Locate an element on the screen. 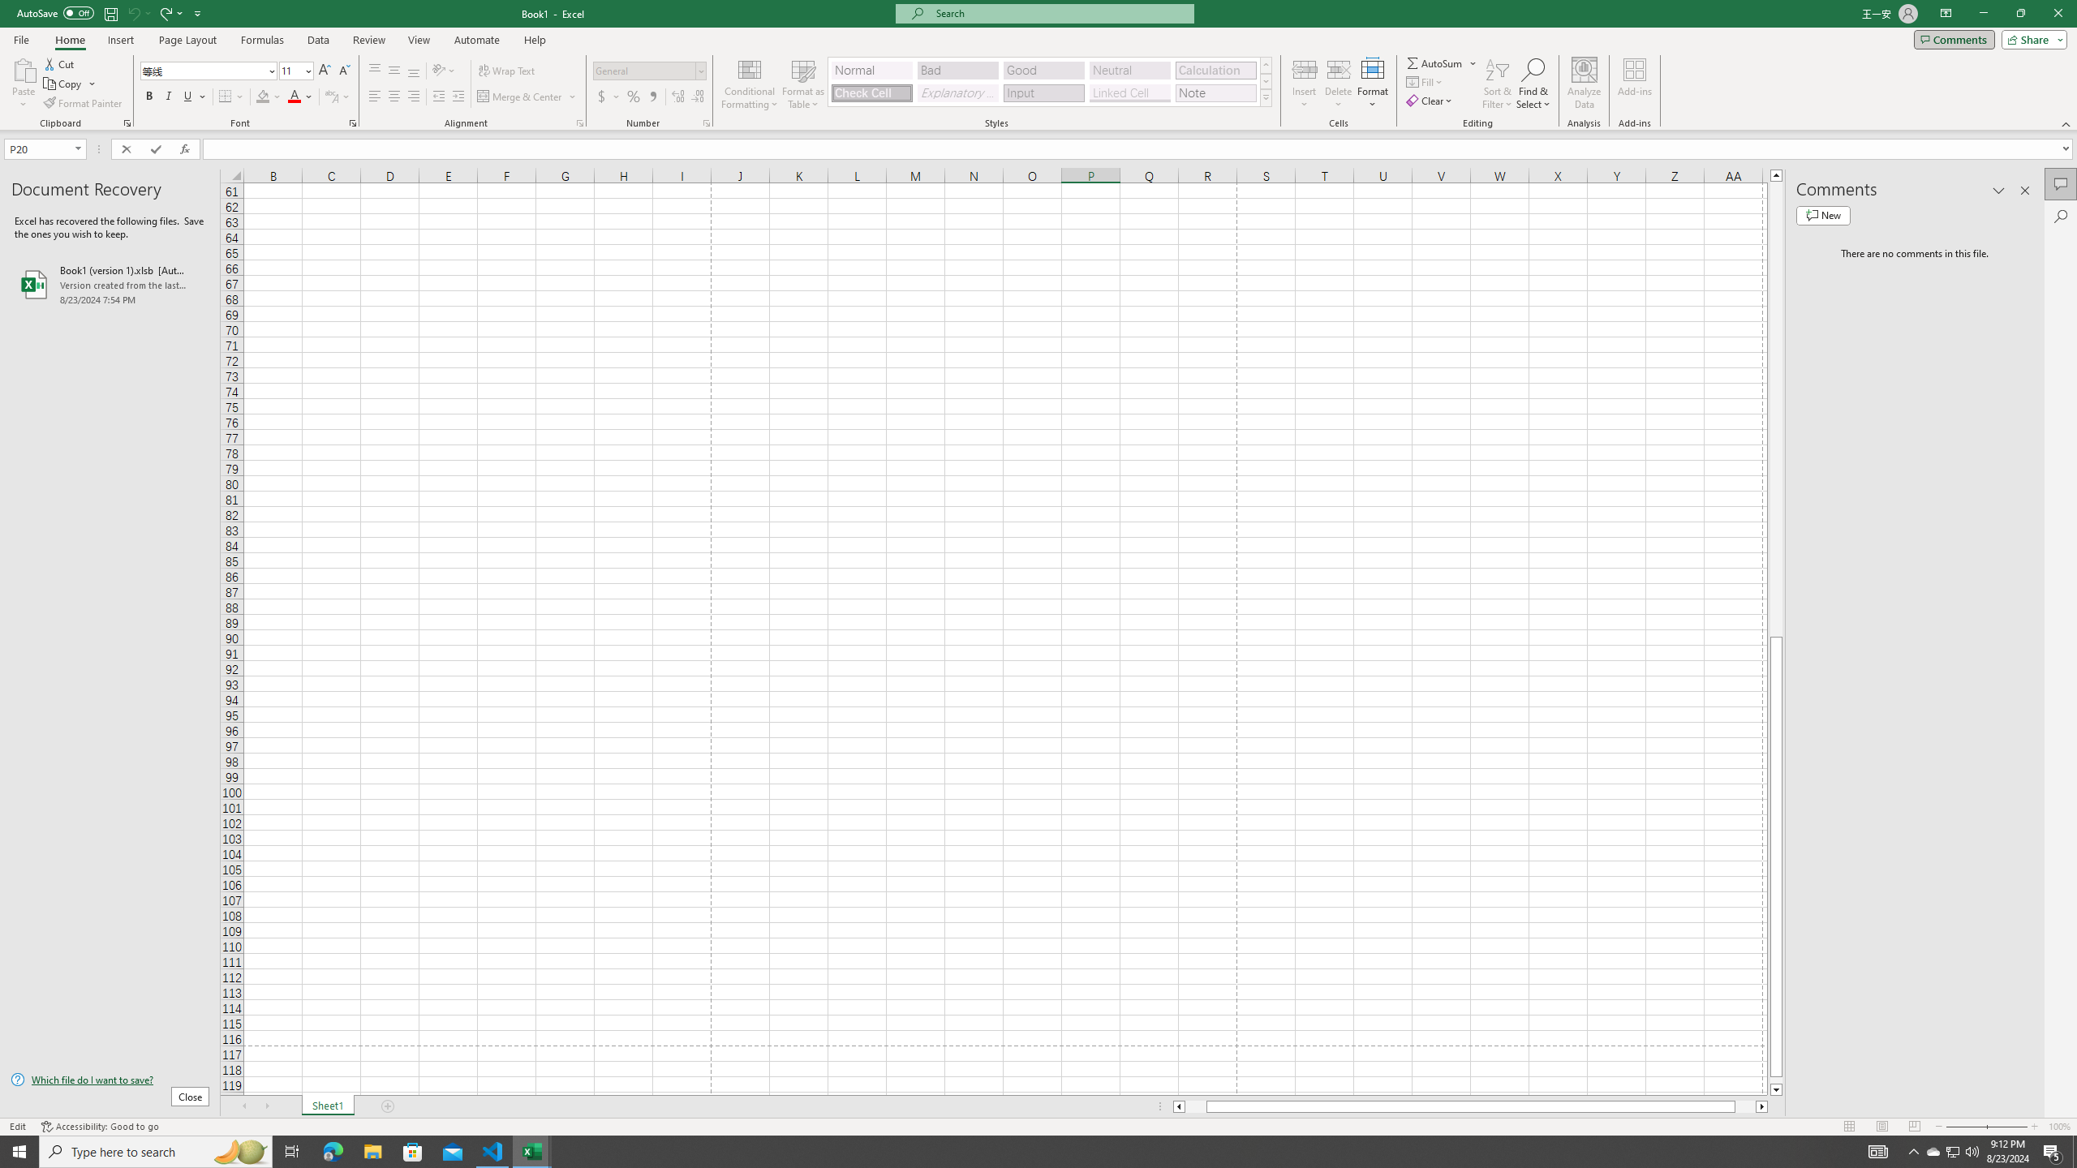 The height and width of the screenshot is (1168, 2077). Insert Cells is located at coordinates (1305, 69).